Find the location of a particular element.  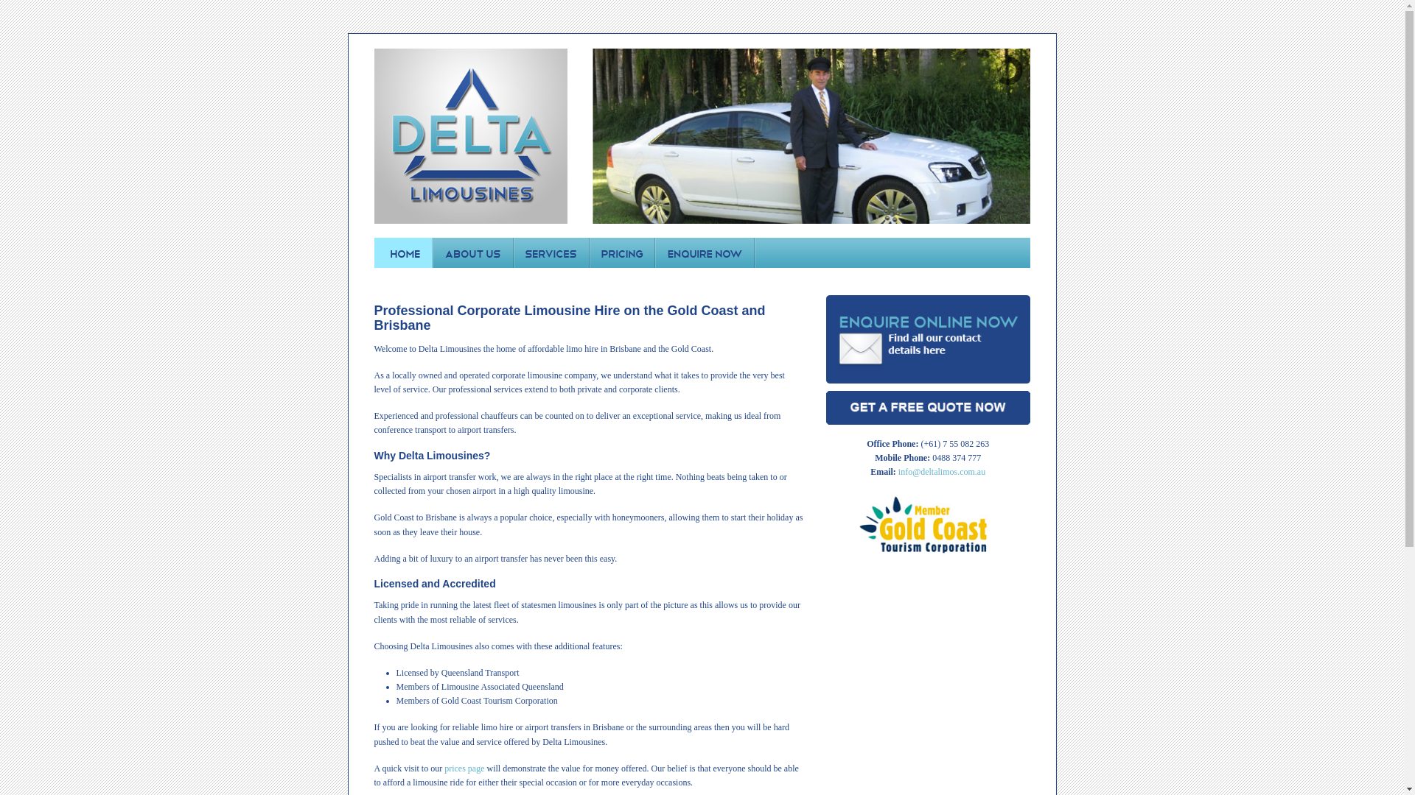

prices page is located at coordinates (464, 768).